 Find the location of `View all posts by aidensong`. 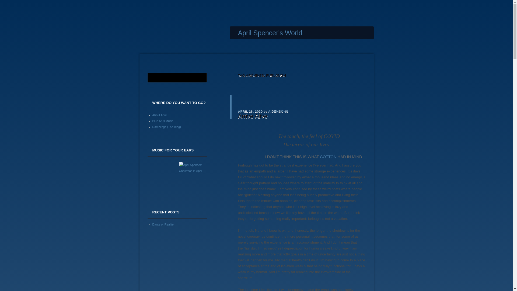

View all posts by aidensong is located at coordinates (278, 111).